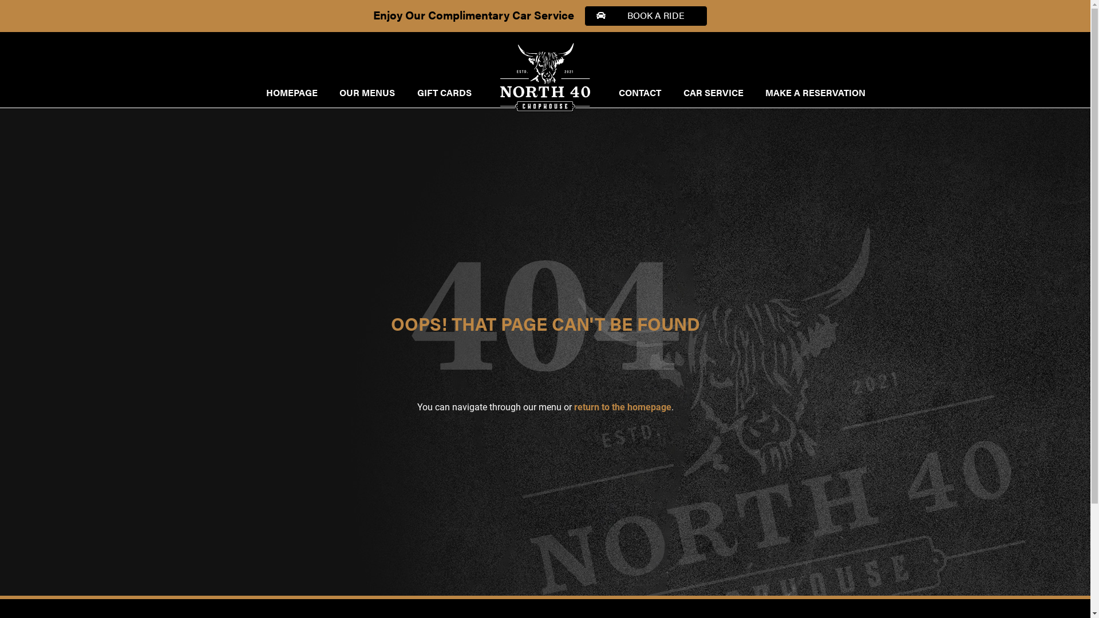 This screenshot has width=1099, height=618. What do you see at coordinates (713, 93) in the screenshot?
I see `CAR SERVICE` at bounding box center [713, 93].